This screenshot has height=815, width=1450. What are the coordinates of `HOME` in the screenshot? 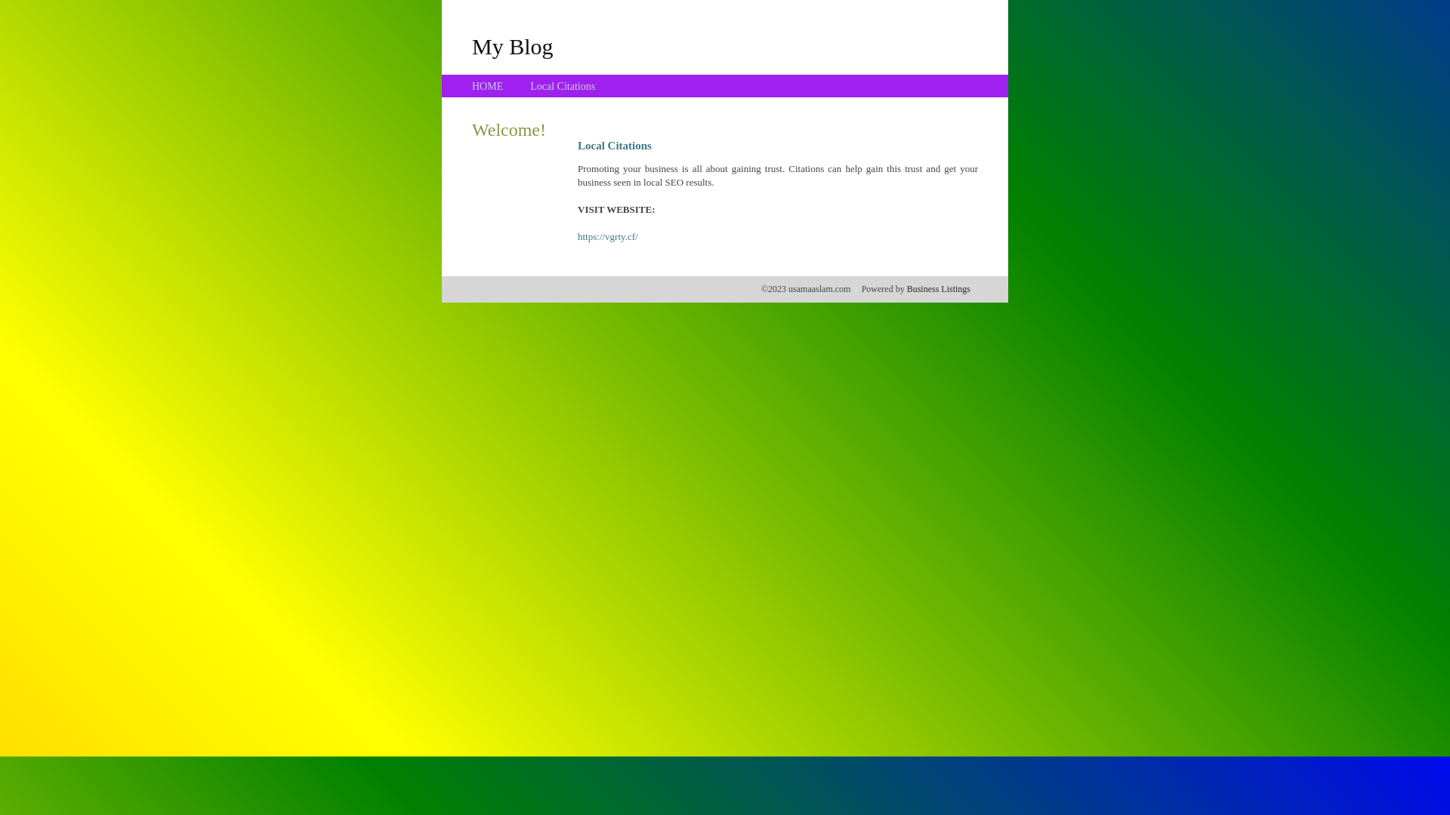 It's located at (488, 86).